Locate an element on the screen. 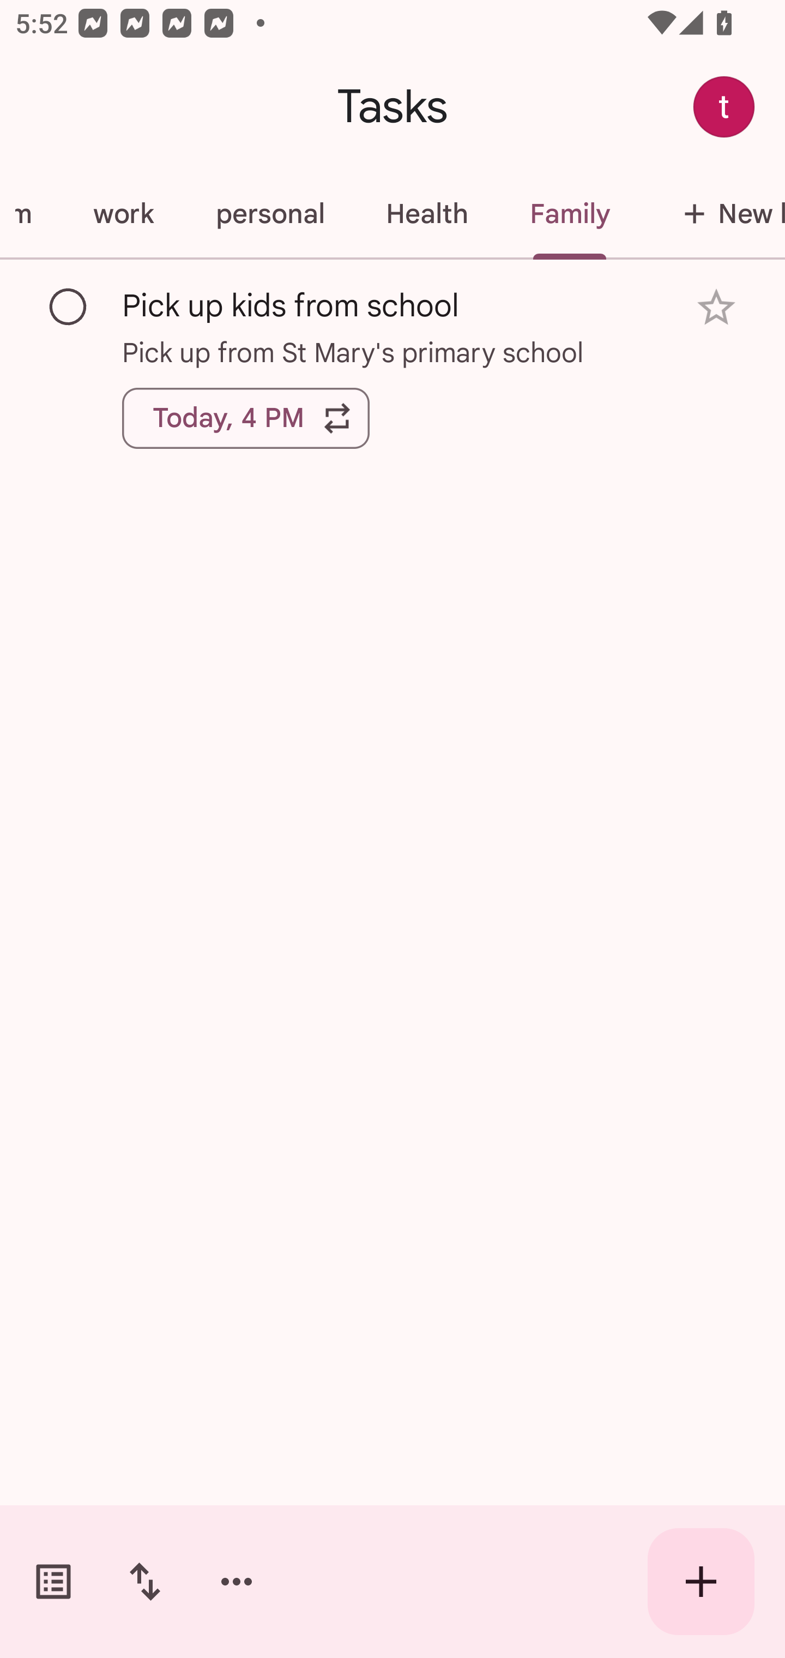 This screenshot has width=785, height=1658. Add star is located at coordinates (716, 308).